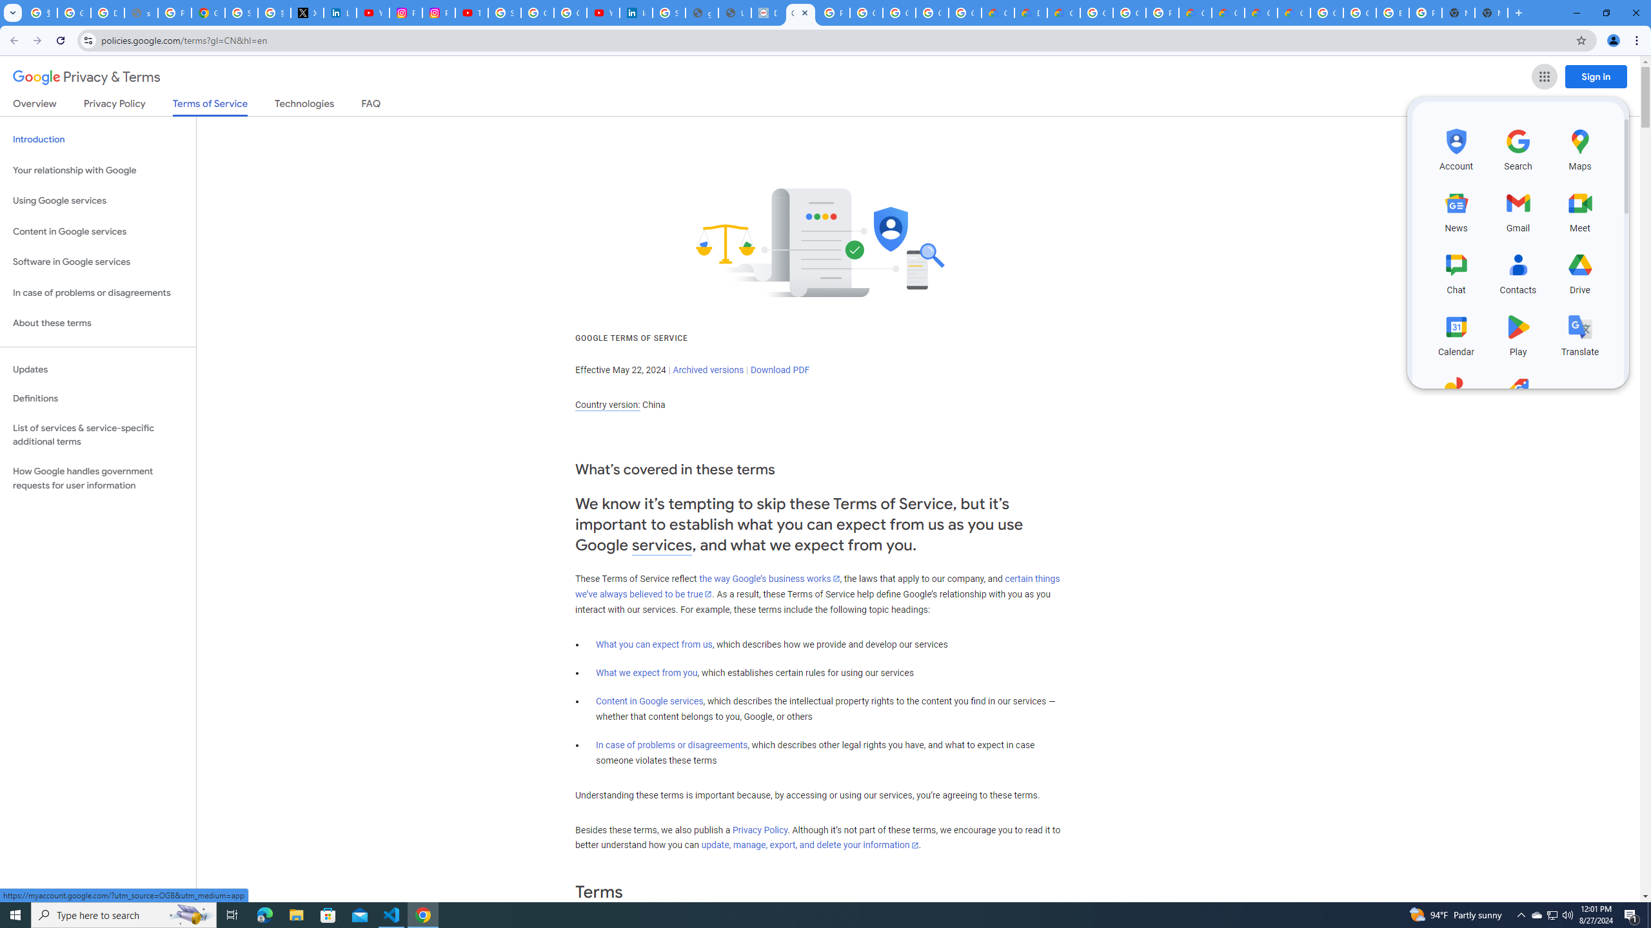 The height and width of the screenshot is (928, 1651). What do you see at coordinates (1606, 13) in the screenshot?
I see `Restore` at bounding box center [1606, 13].